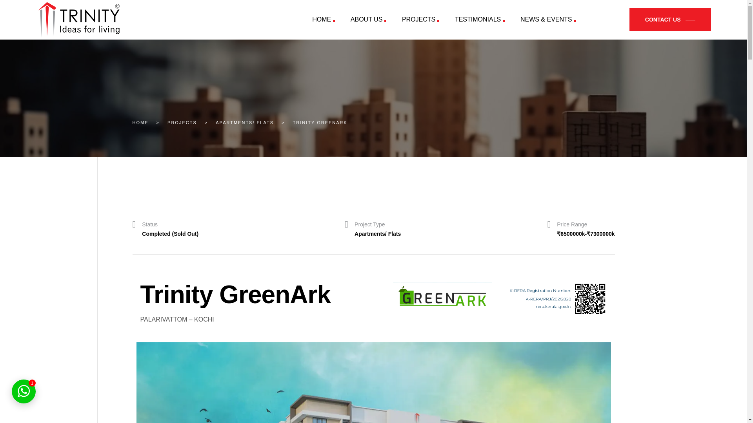 The width and height of the screenshot is (753, 423). Describe the element at coordinates (324, 20) in the screenshot. I see `HOME` at that location.